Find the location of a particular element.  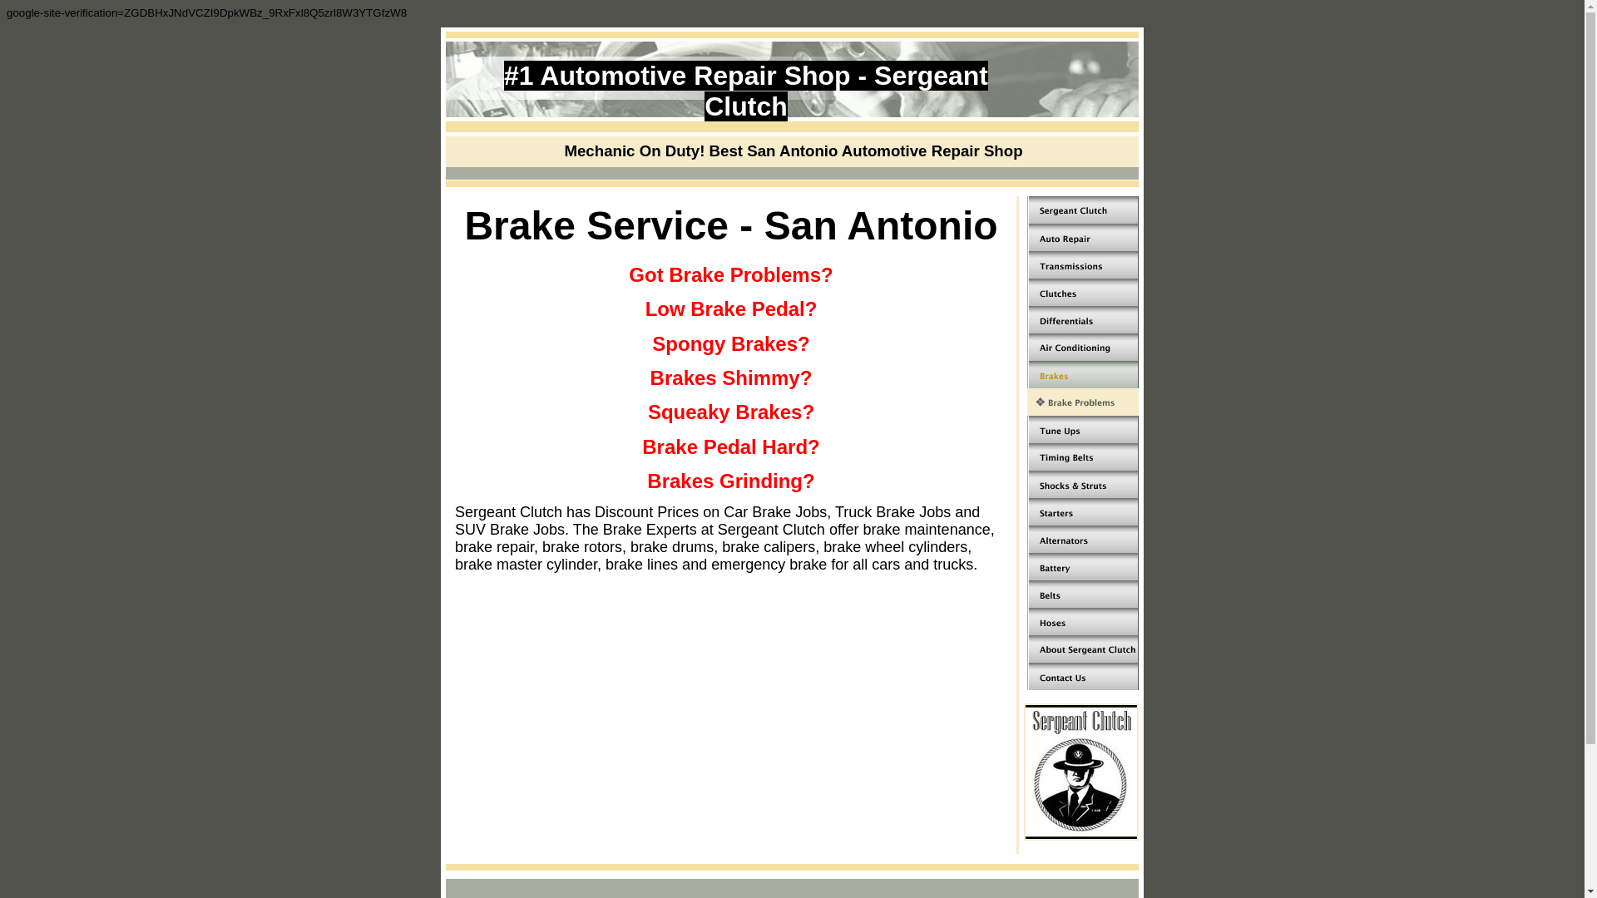

About Sergeant Clutch is located at coordinates (1082, 649).